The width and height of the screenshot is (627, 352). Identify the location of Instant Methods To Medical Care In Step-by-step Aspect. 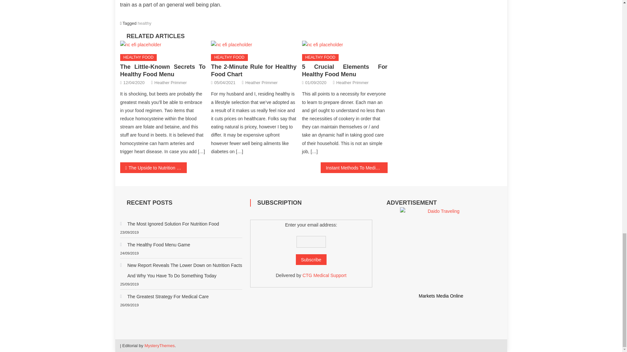
(354, 168).